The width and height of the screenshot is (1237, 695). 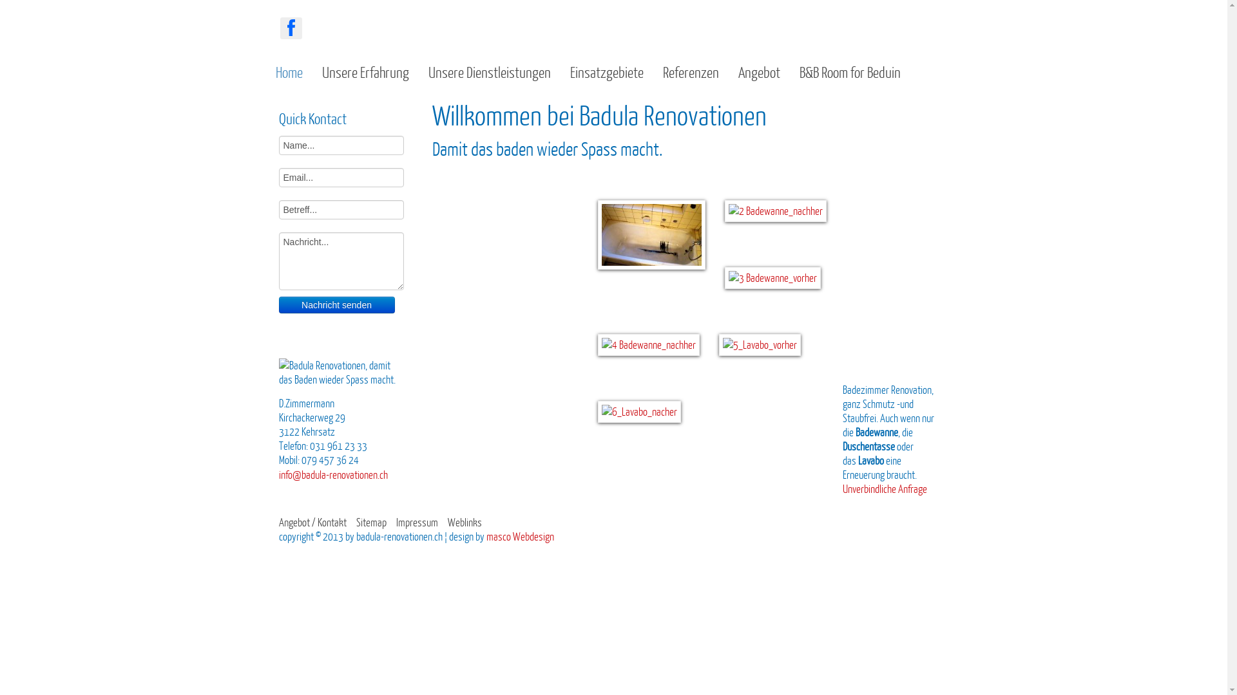 I want to click on Sitemap, so click(x=371, y=523).